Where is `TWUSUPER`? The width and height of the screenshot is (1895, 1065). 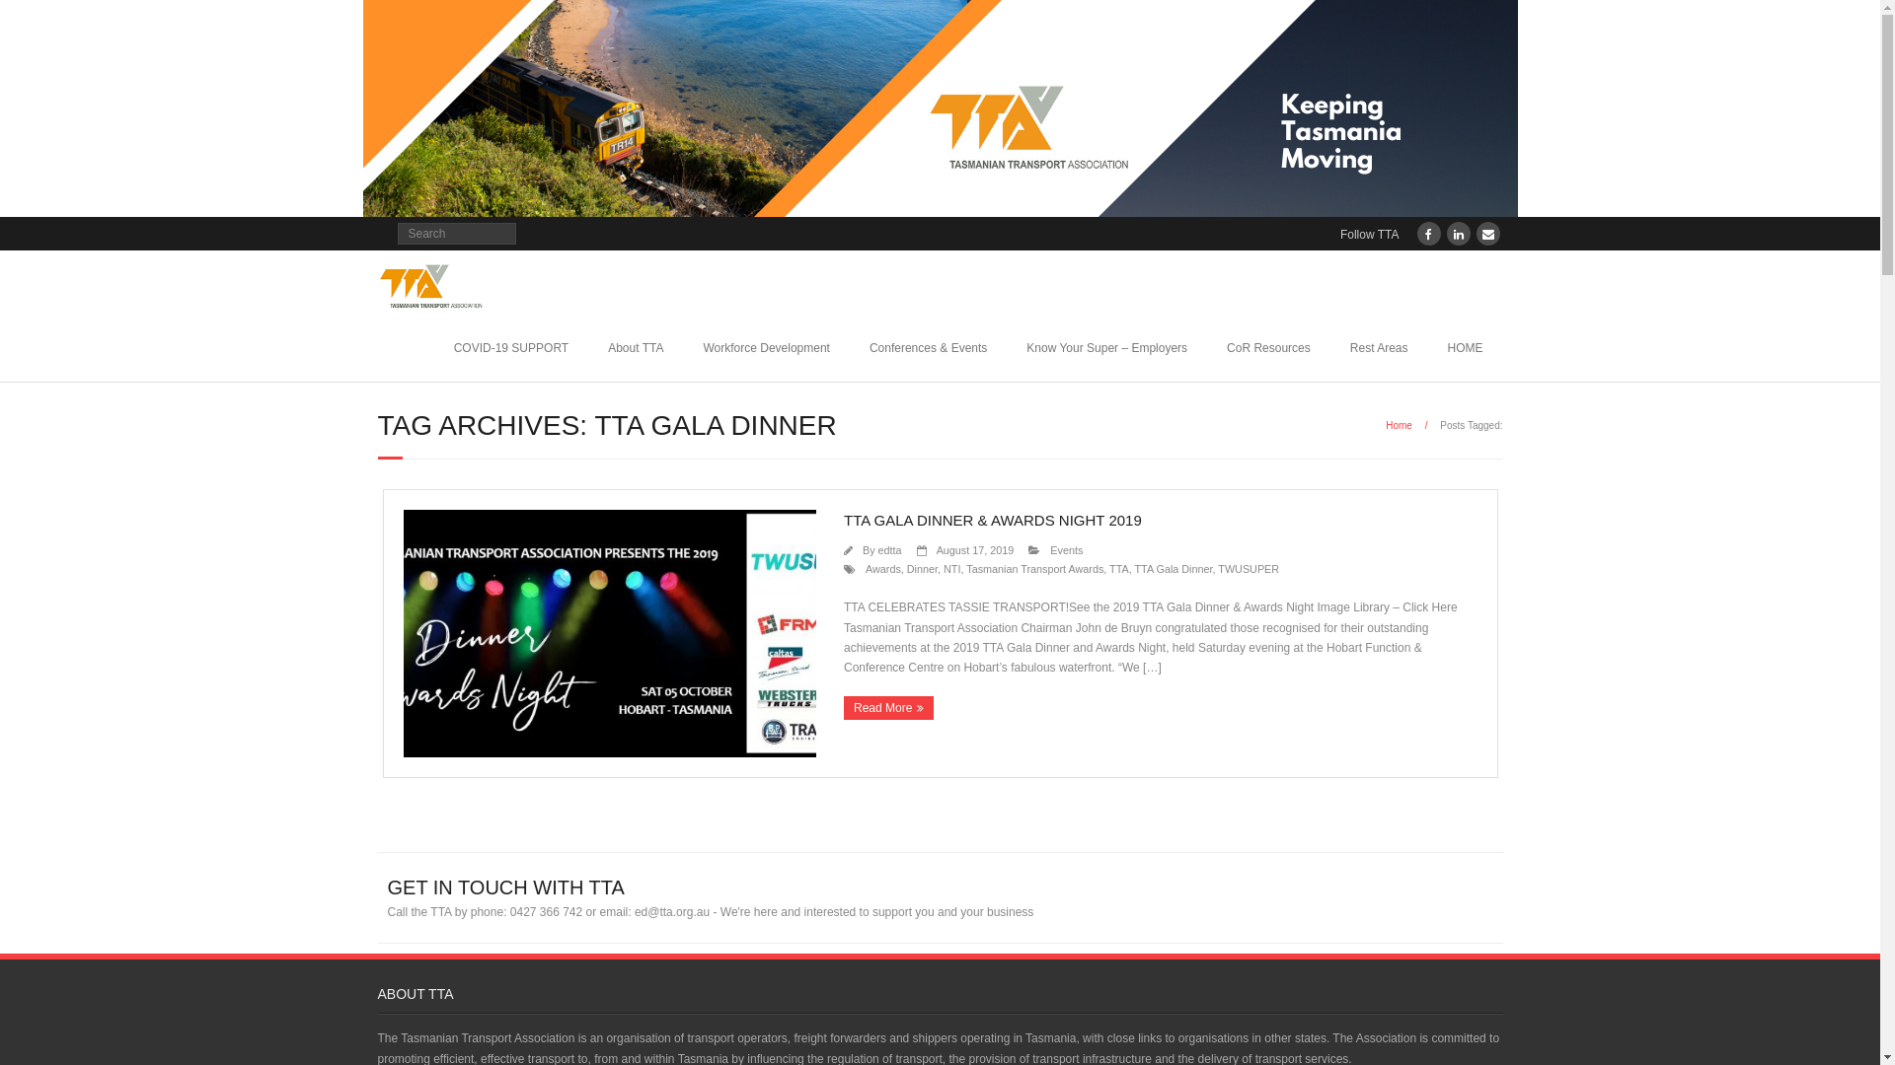 TWUSUPER is located at coordinates (1249, 569).